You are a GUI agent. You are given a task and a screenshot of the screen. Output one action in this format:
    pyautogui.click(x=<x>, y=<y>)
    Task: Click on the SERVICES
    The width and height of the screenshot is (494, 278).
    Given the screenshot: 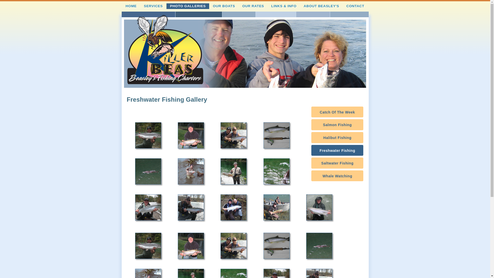 What is the action you would take?
    pyautogui.click(x=153, y=6)
    